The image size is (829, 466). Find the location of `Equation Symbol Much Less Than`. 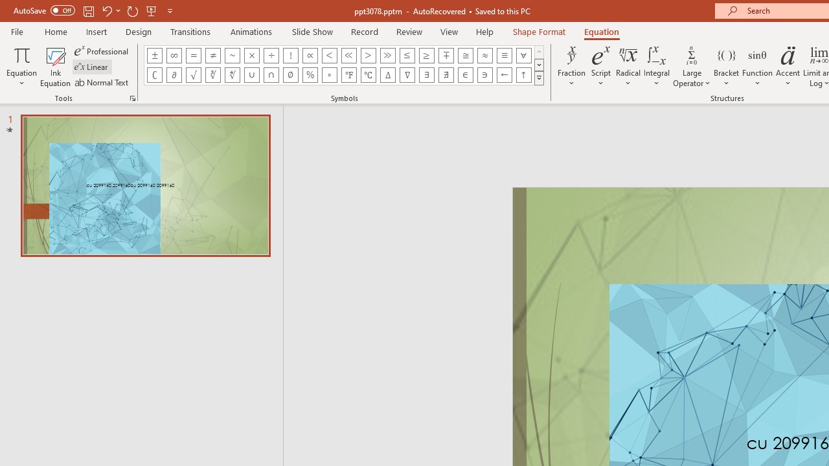

Equation Symbol Much Less Than is located at coordinates (348, 56).